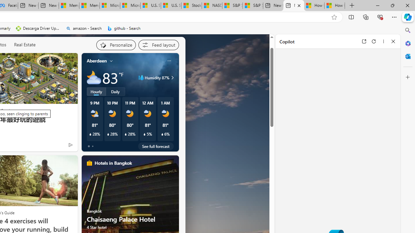 The image size is (415, 233). I want to click on Humidity 87%, so click(172, 78).